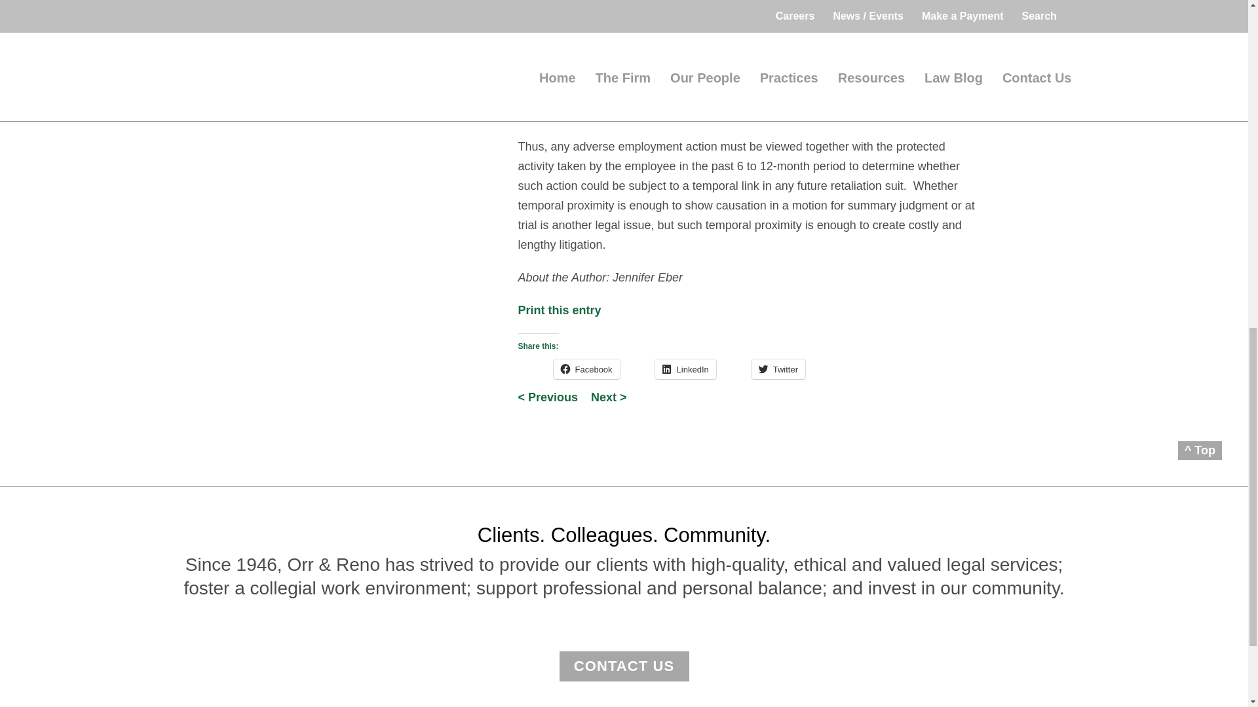 The image size is (1258, 707). Describe the element at coordinates (685, 369) in the screenshot. I see `LinkedIn` at that location.